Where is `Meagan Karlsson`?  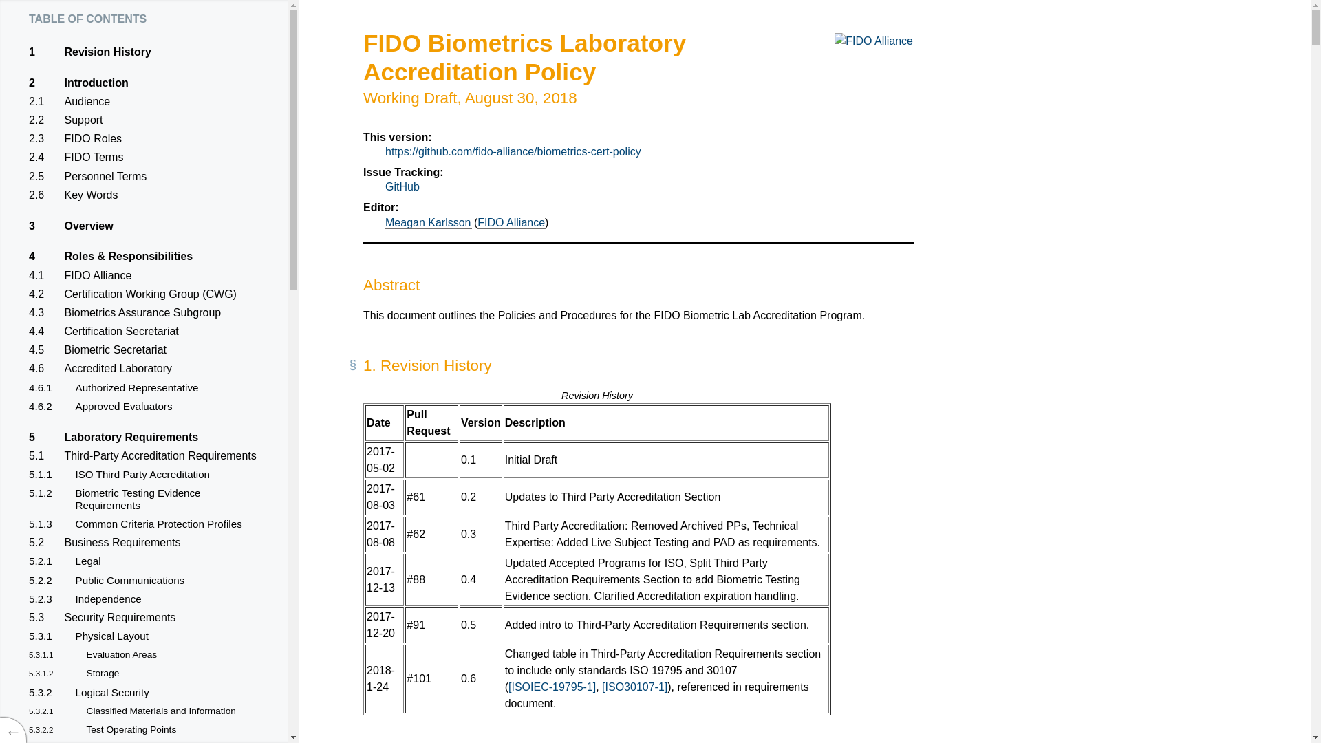
Meagan Karlsson is located at coordinates (428, 223).